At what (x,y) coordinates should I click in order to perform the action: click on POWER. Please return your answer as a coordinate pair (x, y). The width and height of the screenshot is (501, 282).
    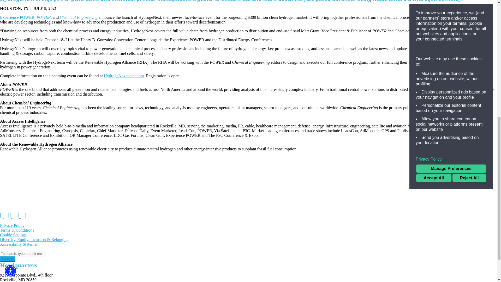
    Looking at the image, I should click on (43, 17).